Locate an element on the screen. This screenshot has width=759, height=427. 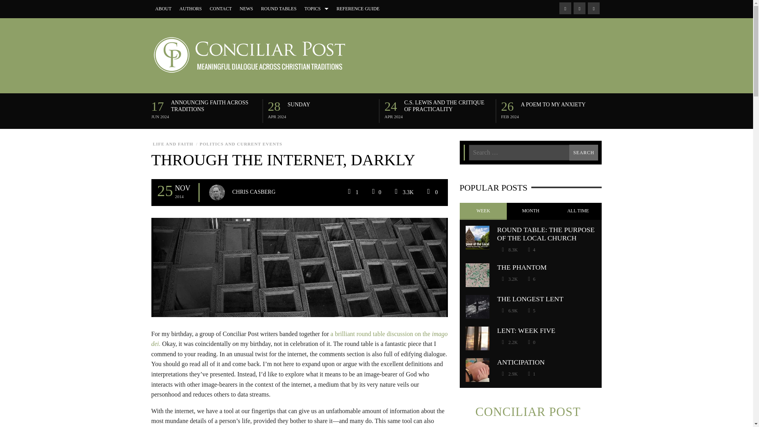
I like this is located at coordinates (531, 249).